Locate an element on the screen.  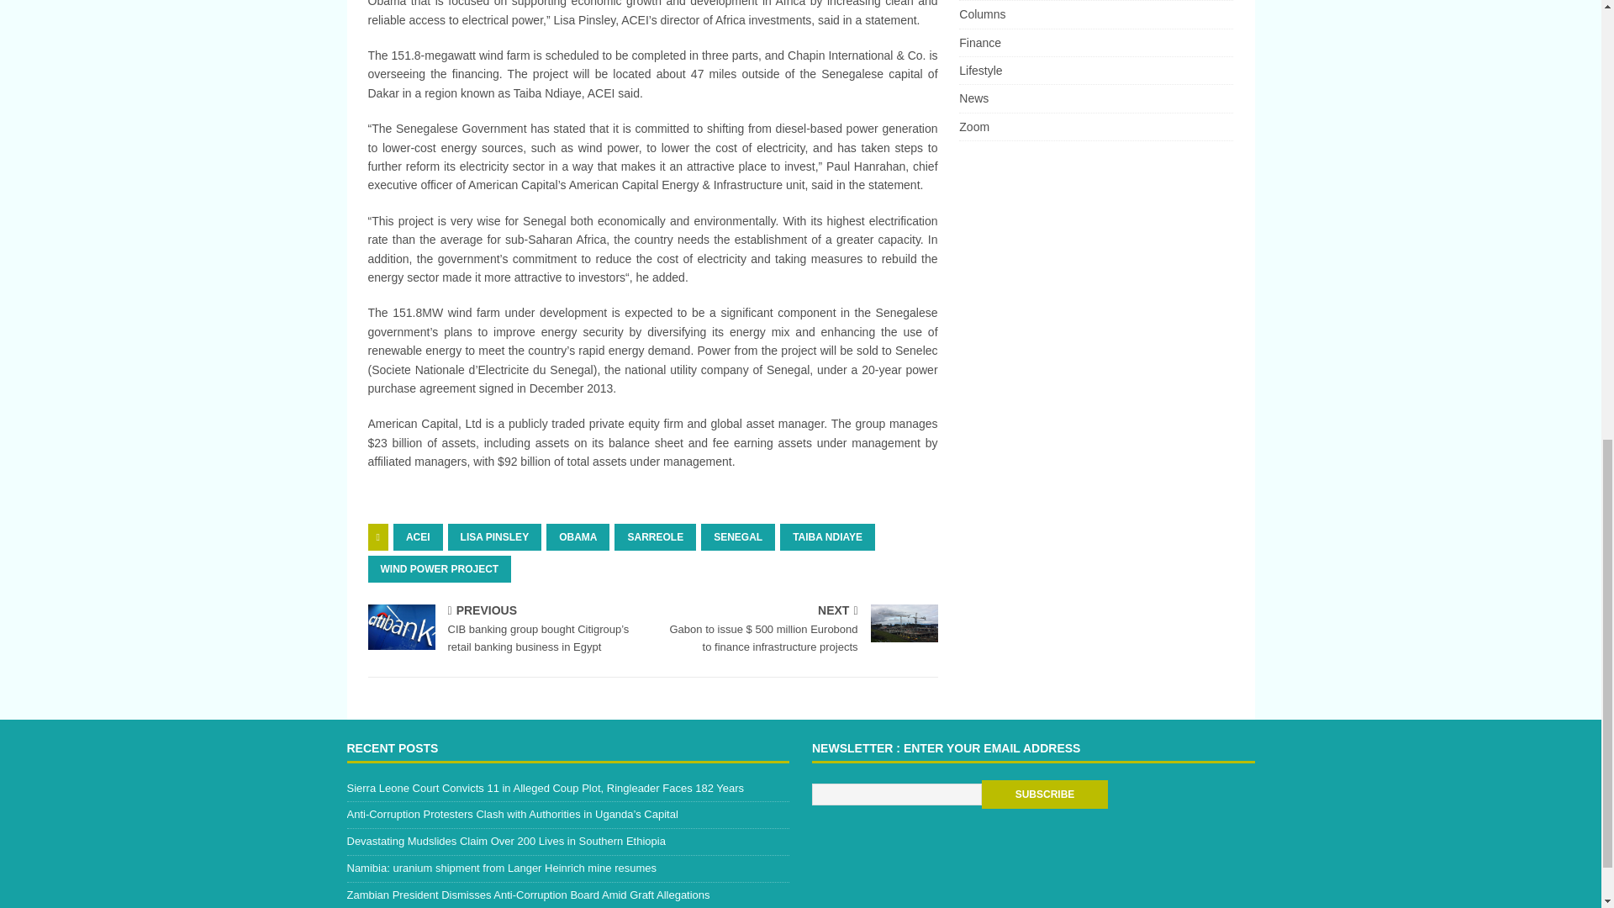
WIND POWER PROJECT is located at coordinates (439, 568).